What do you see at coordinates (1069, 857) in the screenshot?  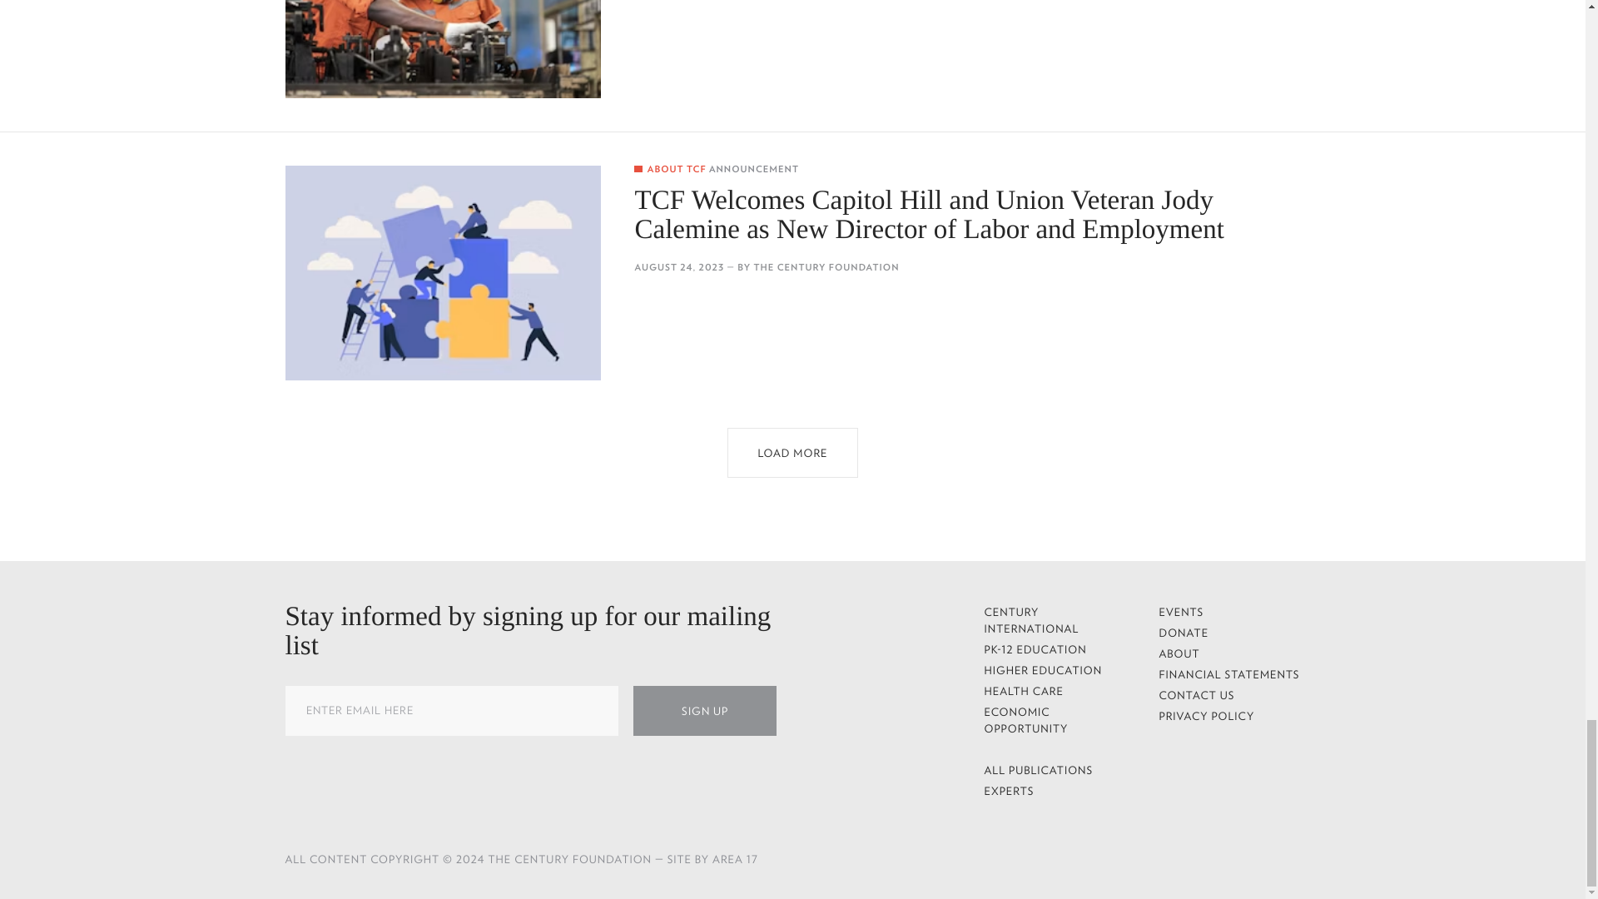 I see `Opens in a new window` at bounding box center [1069, 857].